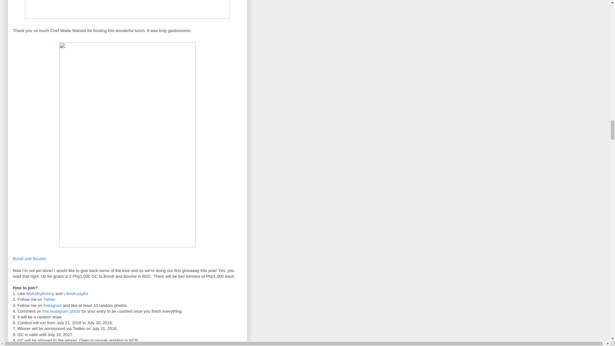  Describe the element at coordinates (49, 299) in the screenshot. I see `Twitter` at that location.